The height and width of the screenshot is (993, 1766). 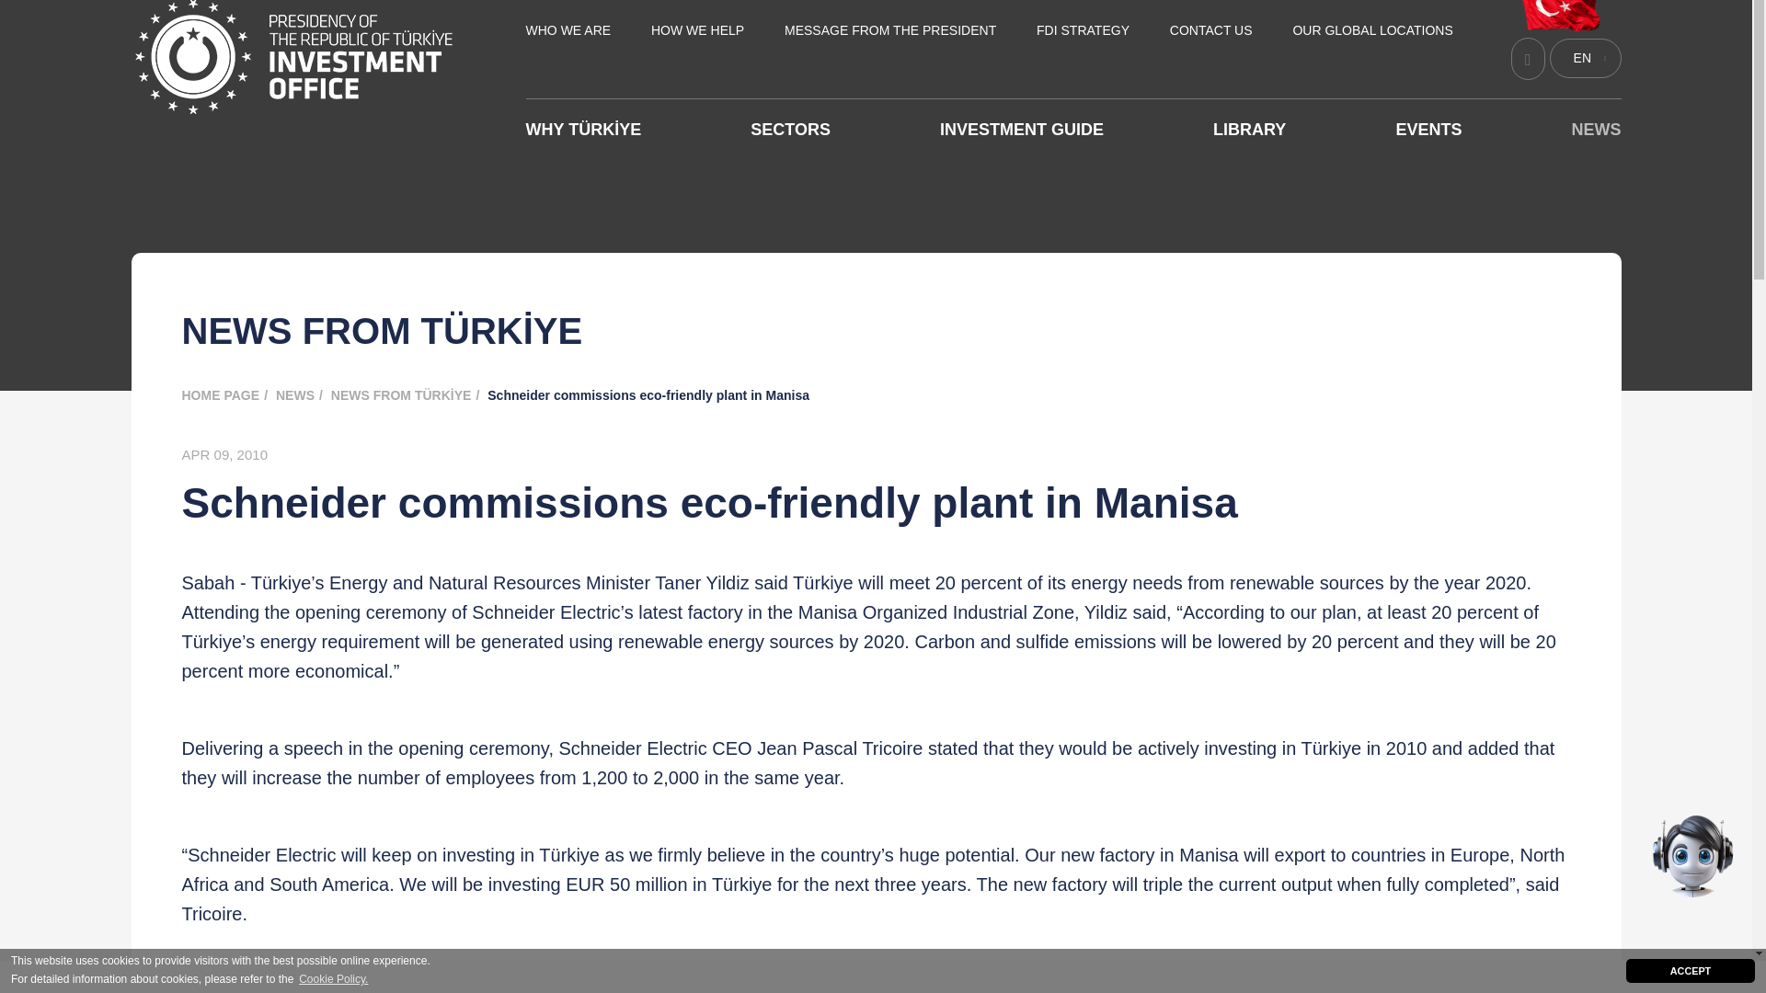 What do you see at coordinates (1249, 129) in the screenshot?
I see `LIBRARY` at bounding box center [1249, 129].